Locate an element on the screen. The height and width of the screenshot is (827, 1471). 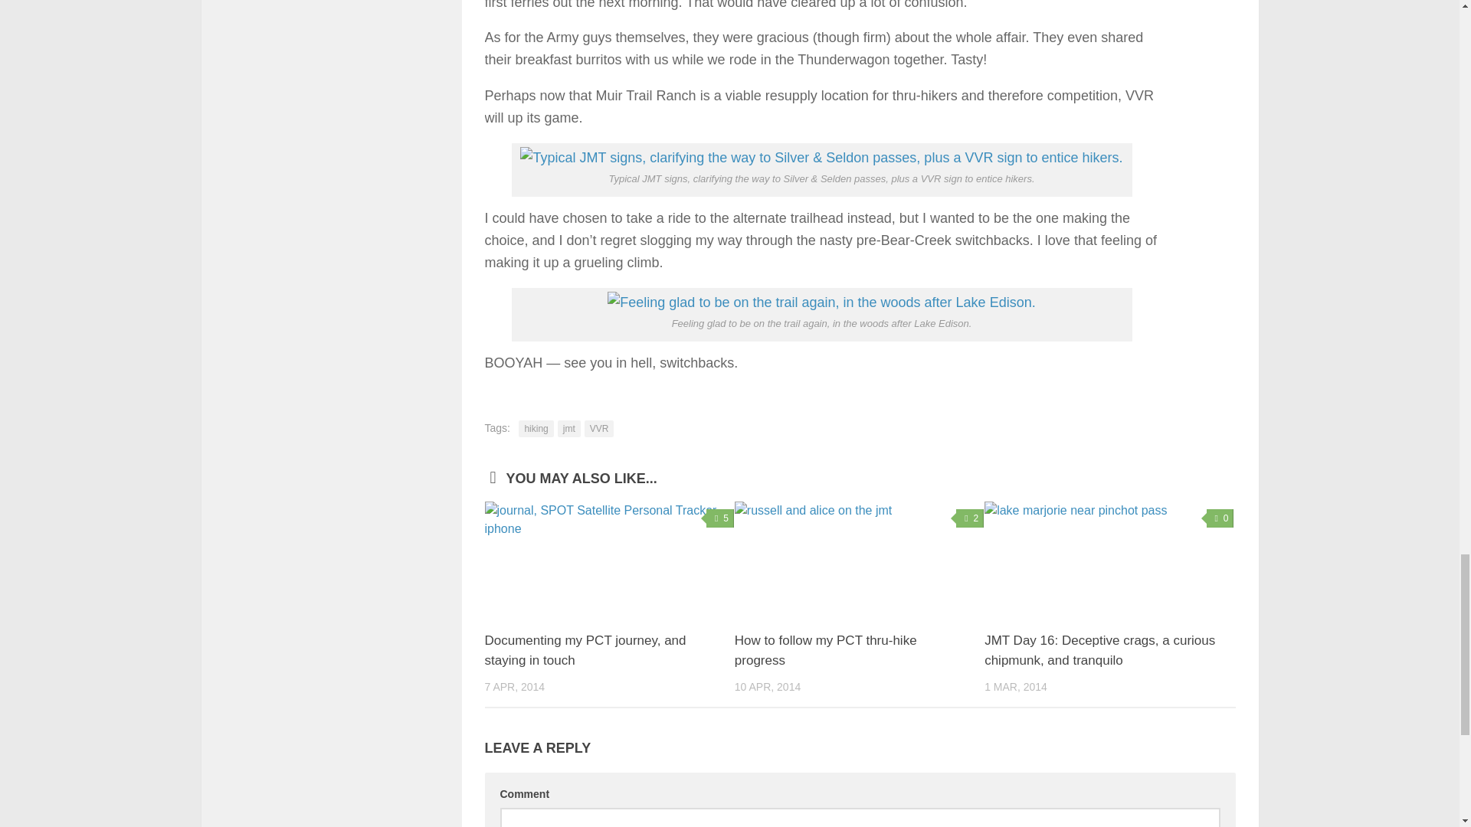
Documenting my PCT journey, and staying in touch is located at coordinates (608, 559).